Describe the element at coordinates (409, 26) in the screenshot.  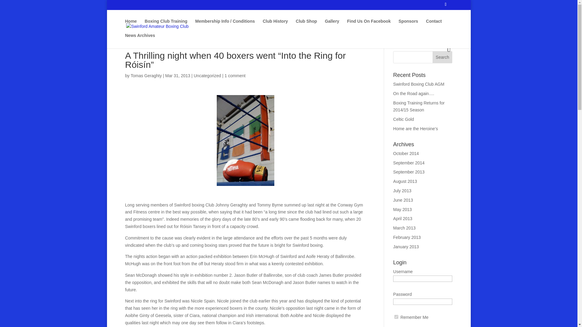
I see `Sponsors` at that location.